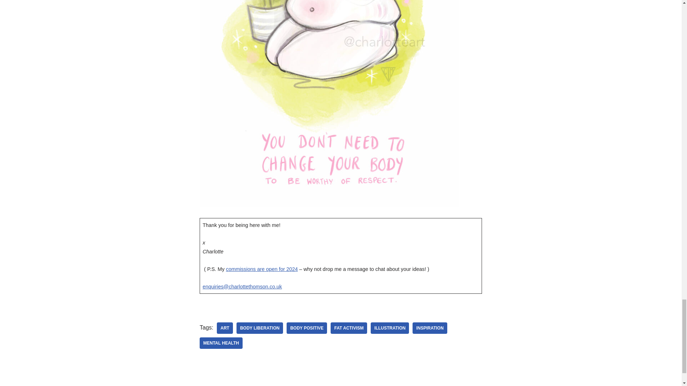  What do you see at coordinates (349, 328) in the screenshot?
I see `fat activism` at bounding box center [349, 328].